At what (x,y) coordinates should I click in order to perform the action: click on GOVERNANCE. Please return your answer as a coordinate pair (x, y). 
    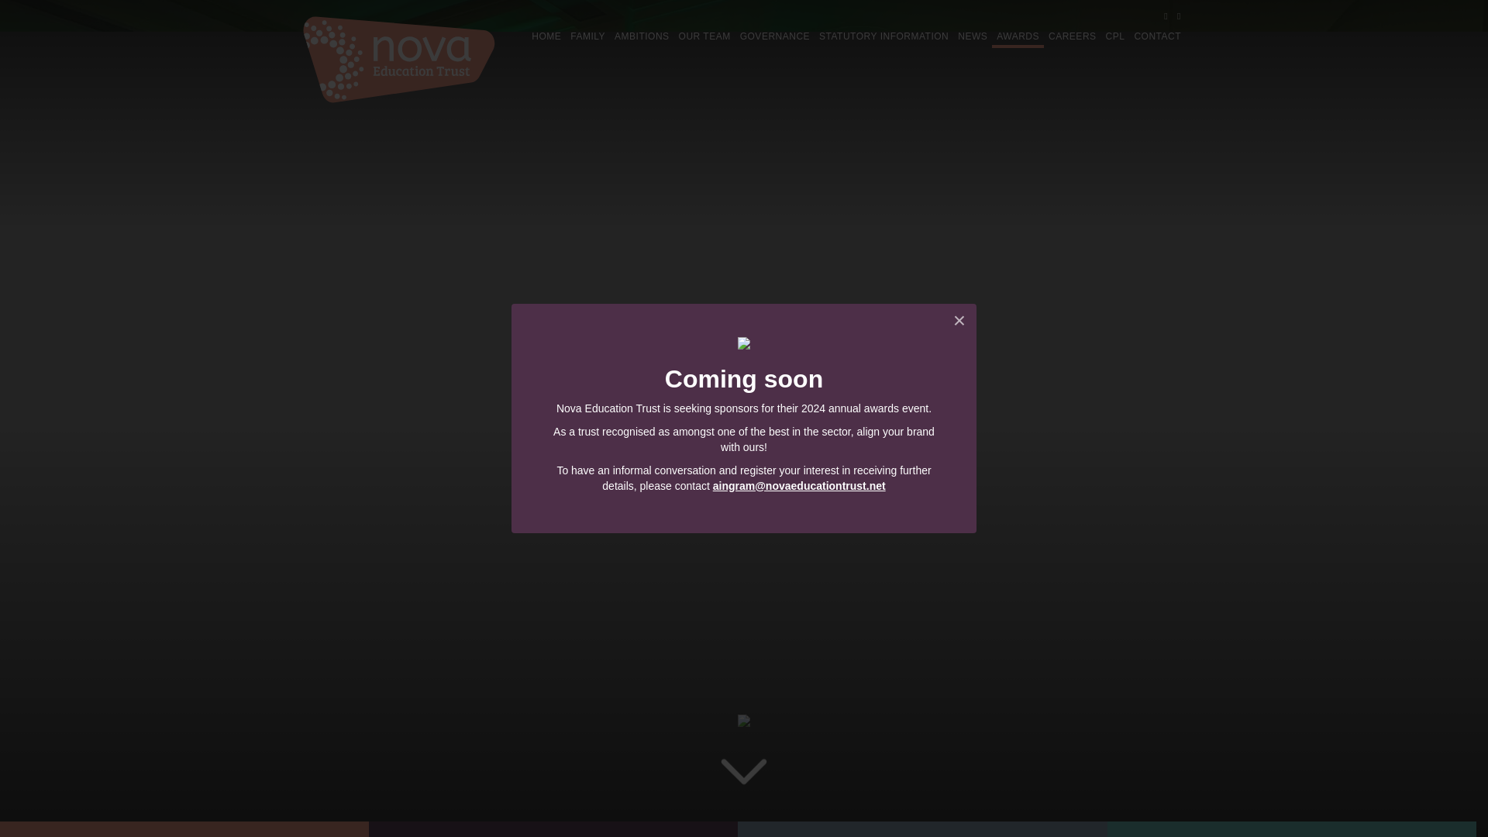
    Looking at the image, I should click on (774, 37).